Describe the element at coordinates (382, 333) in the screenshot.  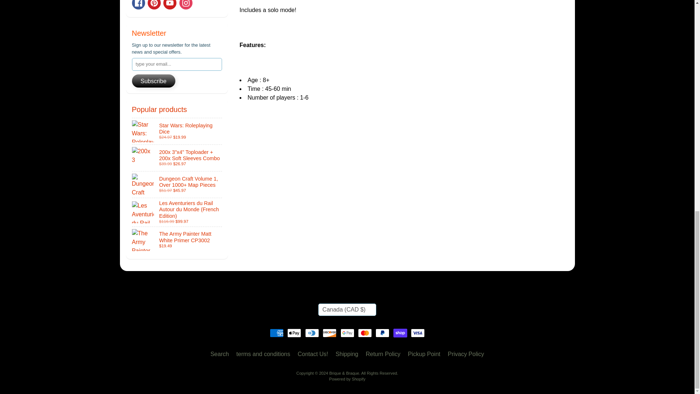
I see `PayPal` at that location.